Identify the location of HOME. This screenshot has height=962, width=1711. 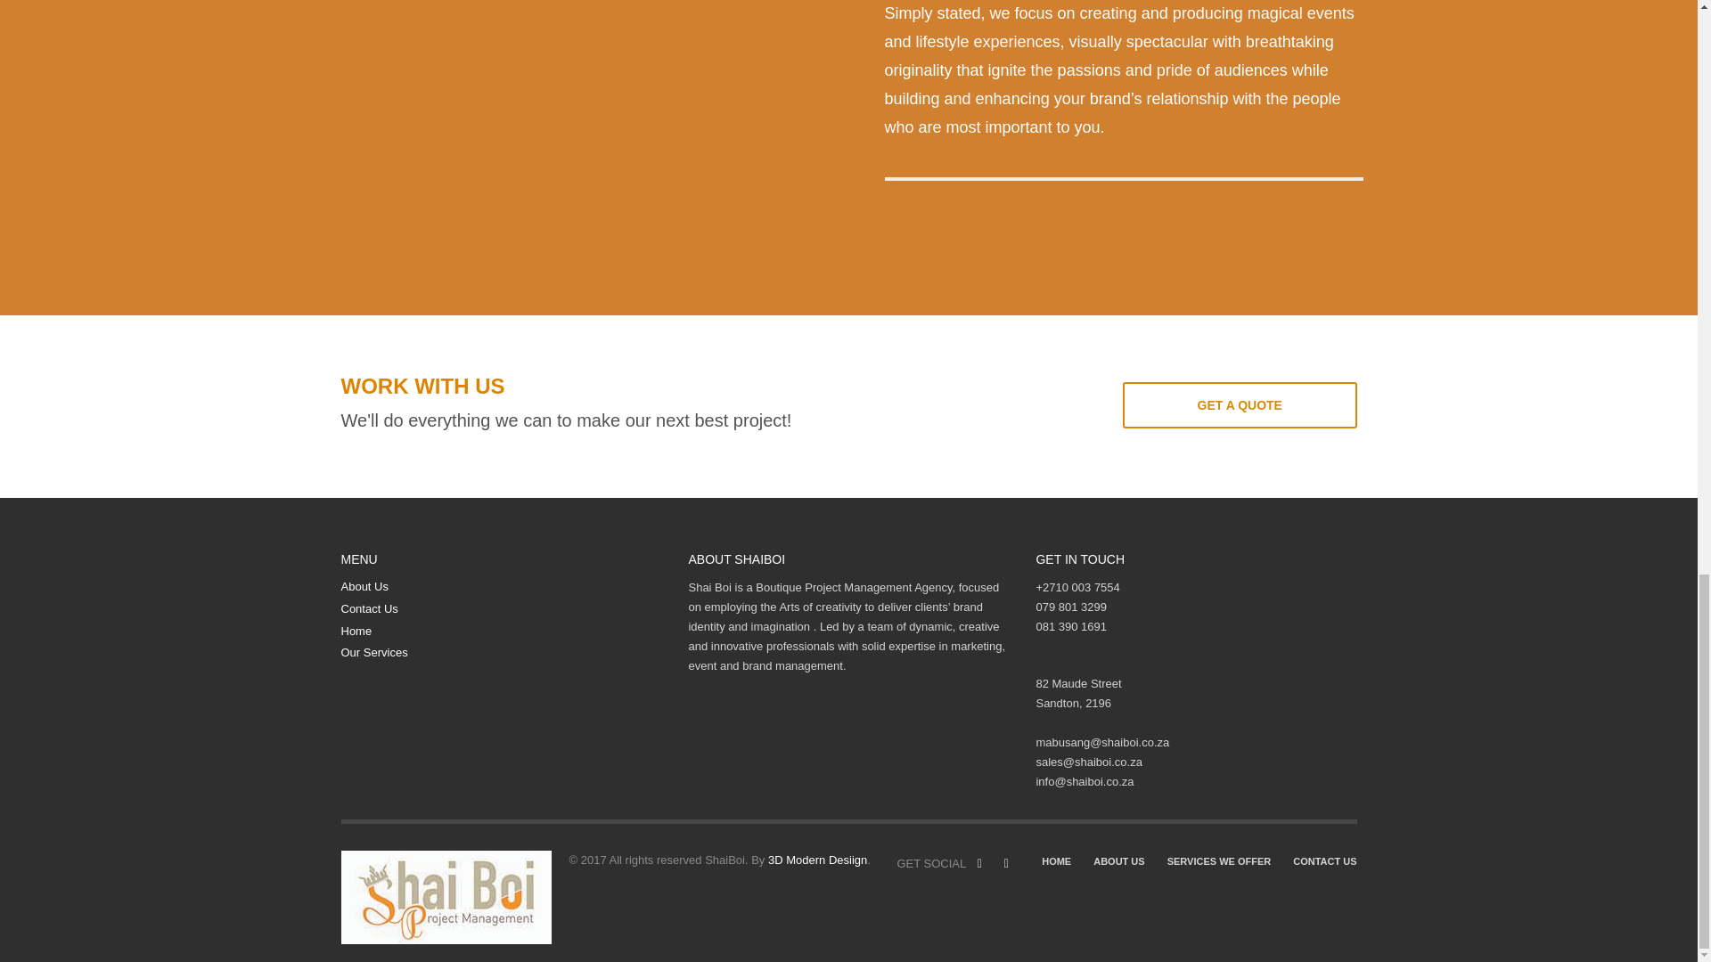
(1056, 860).